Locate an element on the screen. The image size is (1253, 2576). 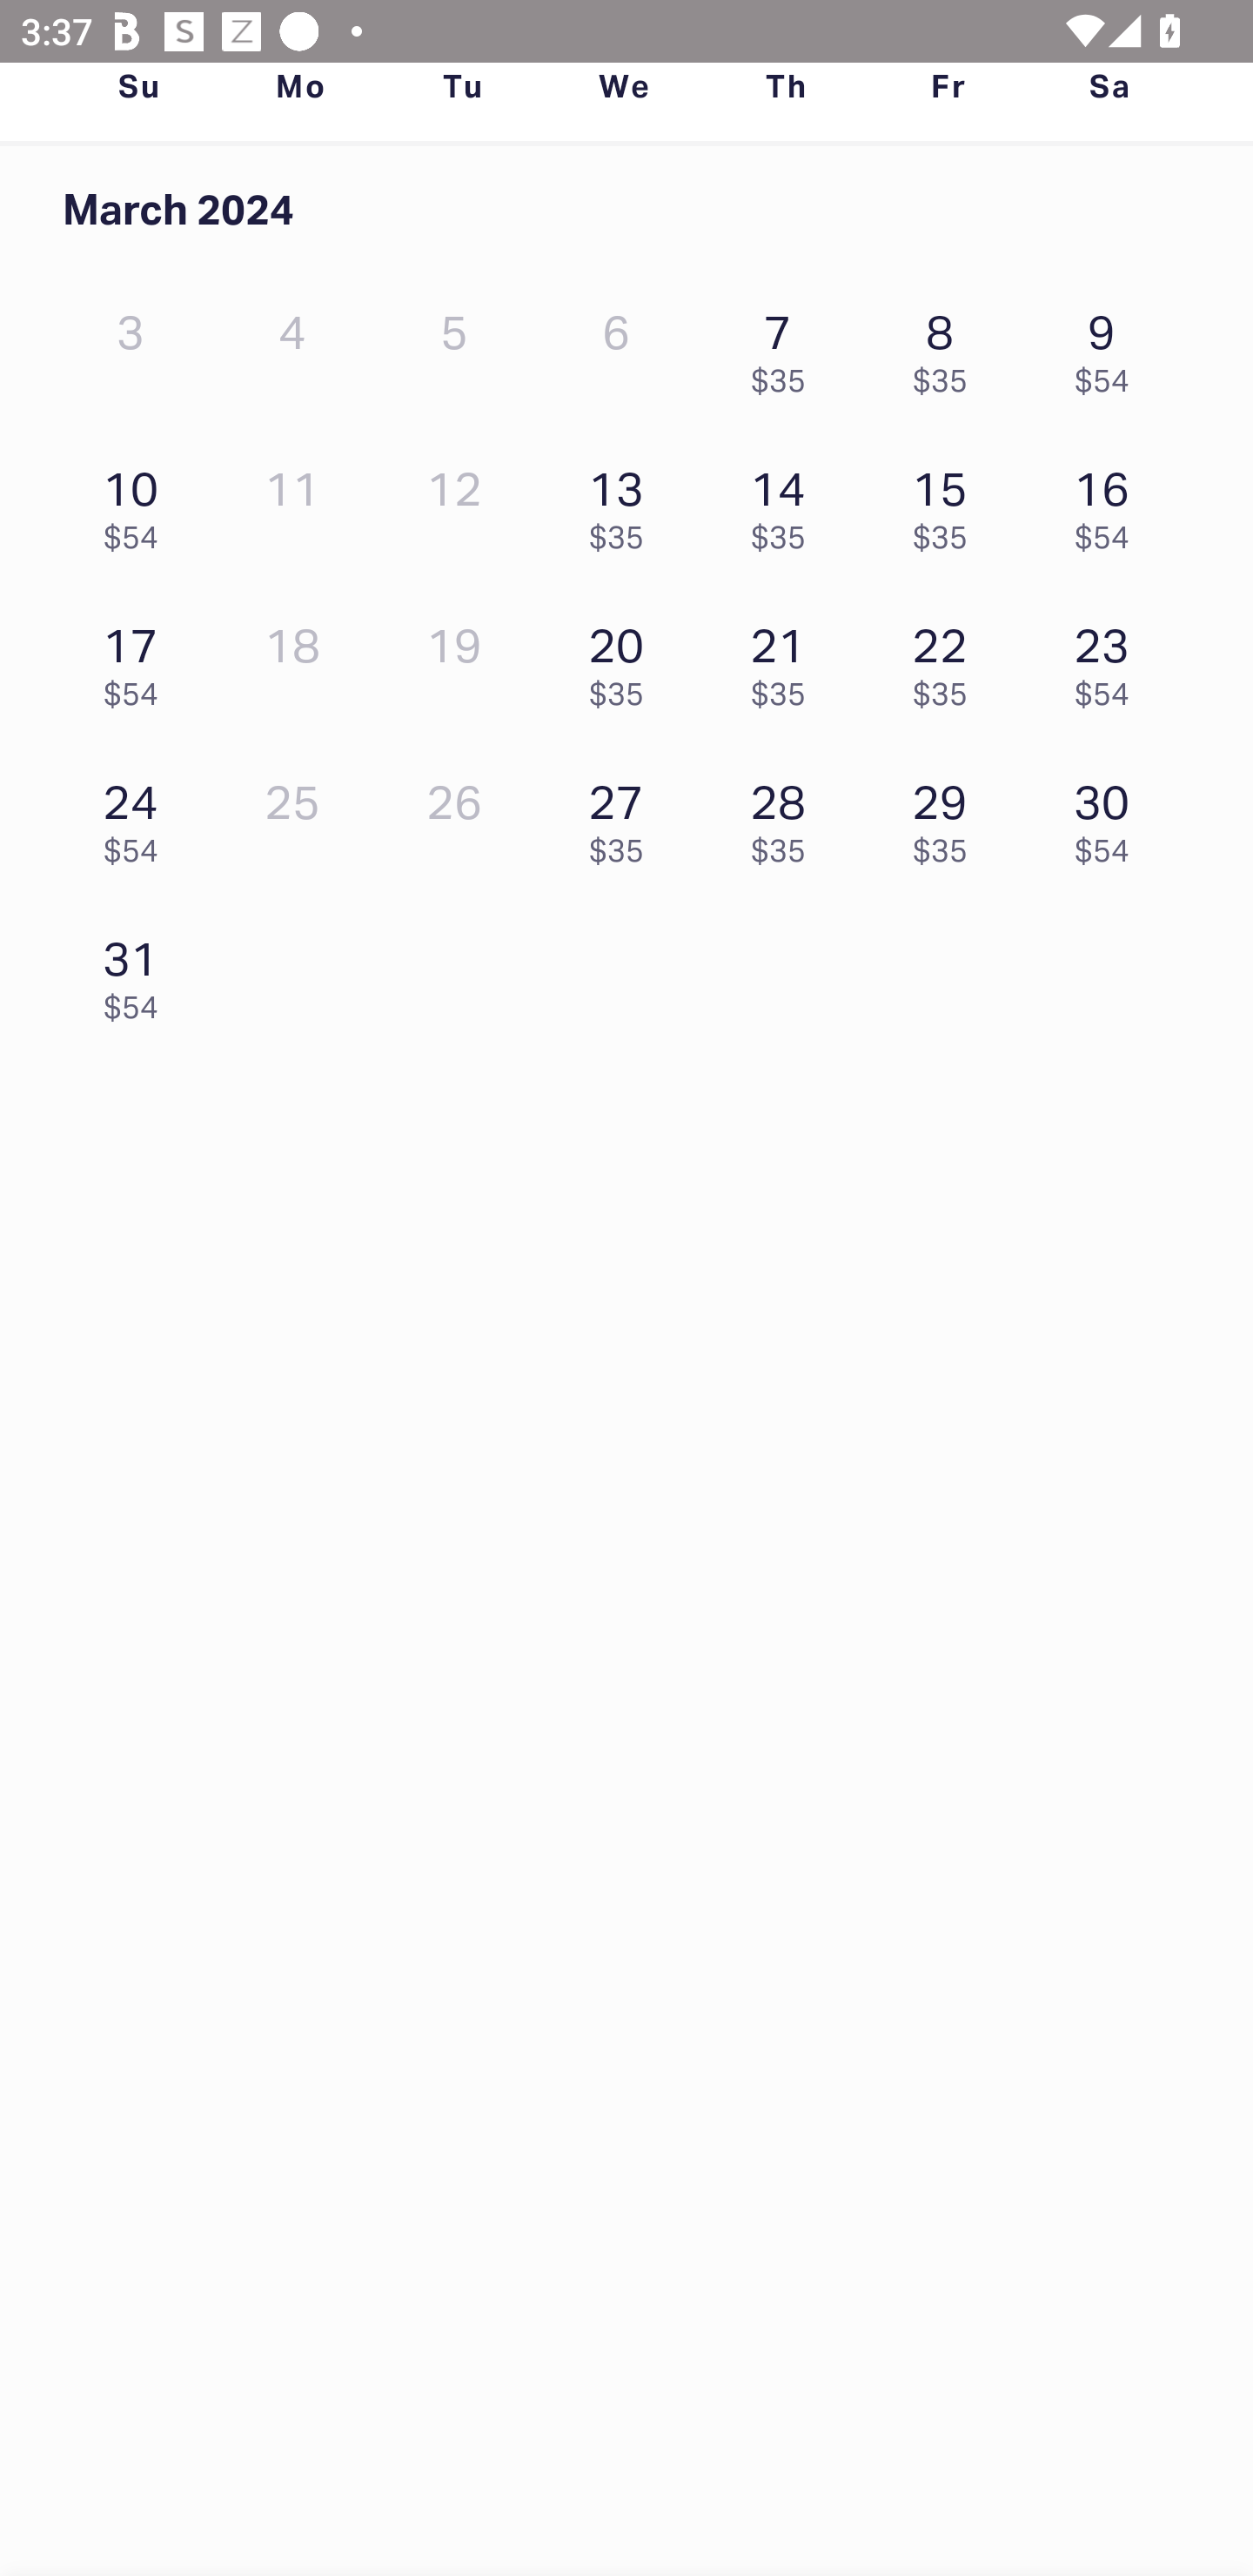
28 $35 is located at coordinates (786, 816).